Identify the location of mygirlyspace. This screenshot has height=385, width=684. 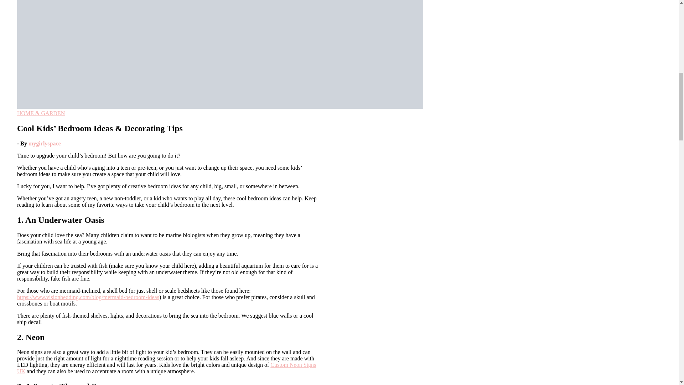
(45, 143).